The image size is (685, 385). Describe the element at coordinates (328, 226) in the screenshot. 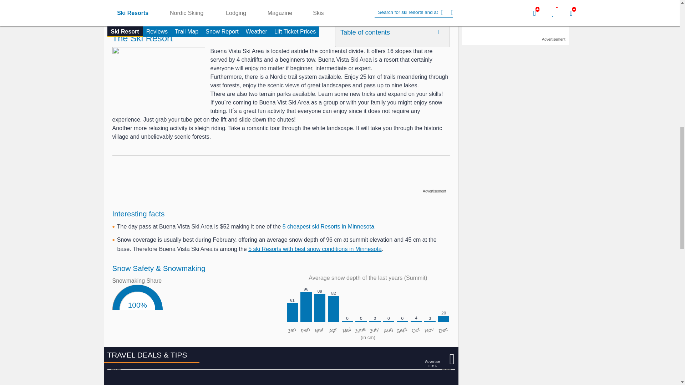

I see `Most affordable Ski Resorts in Minnesota ` at that location.